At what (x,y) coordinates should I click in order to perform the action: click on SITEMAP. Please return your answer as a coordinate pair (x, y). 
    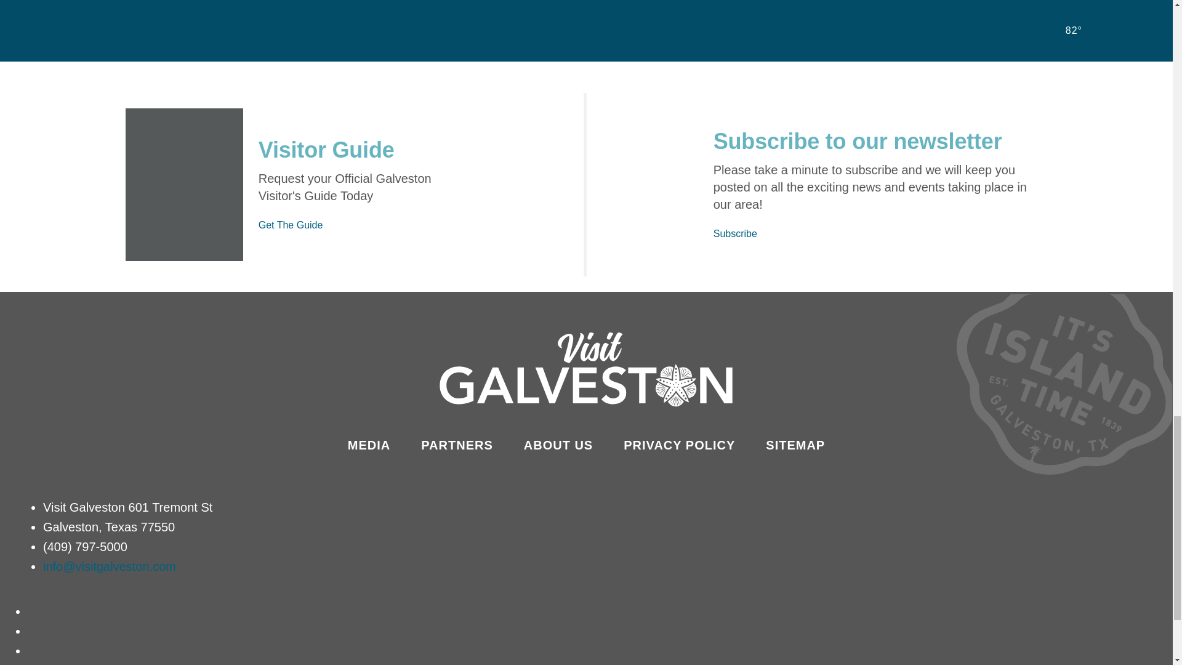
    Looking at the image, I should click on (795, 445).